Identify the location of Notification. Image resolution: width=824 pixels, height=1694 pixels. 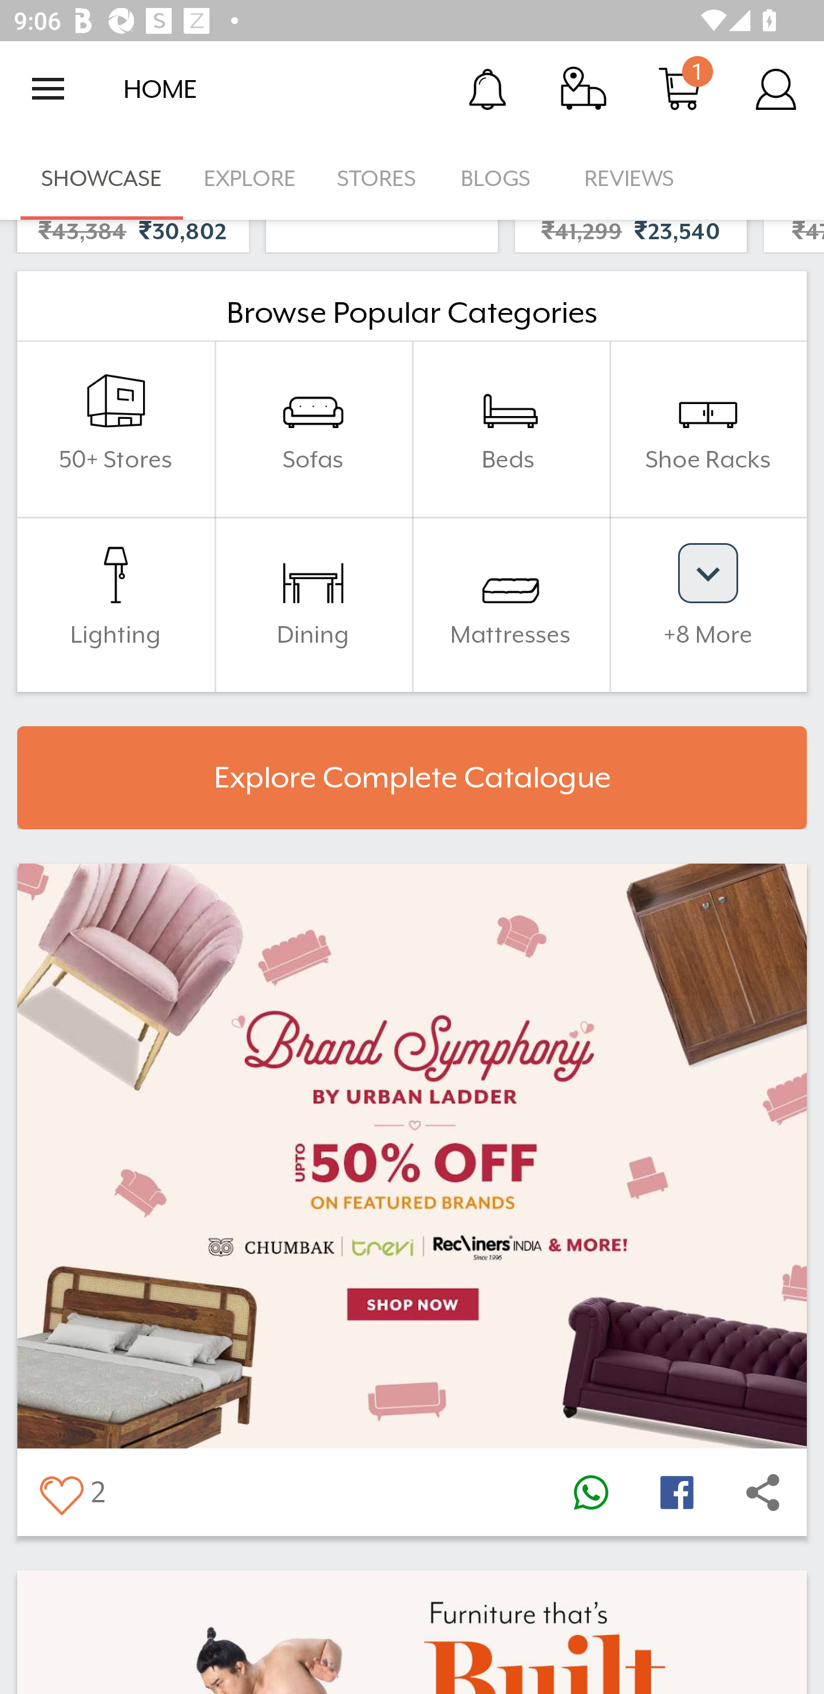
(488, 88).